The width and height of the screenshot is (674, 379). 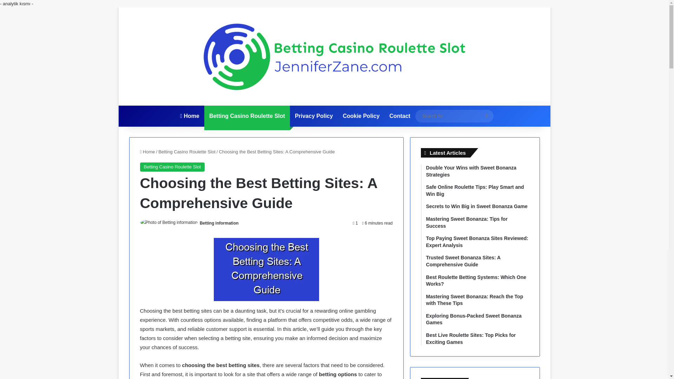 What do you see at coordinates (190, 116) in the screenshot?
I see `Home` at bounding box center [190, 116].